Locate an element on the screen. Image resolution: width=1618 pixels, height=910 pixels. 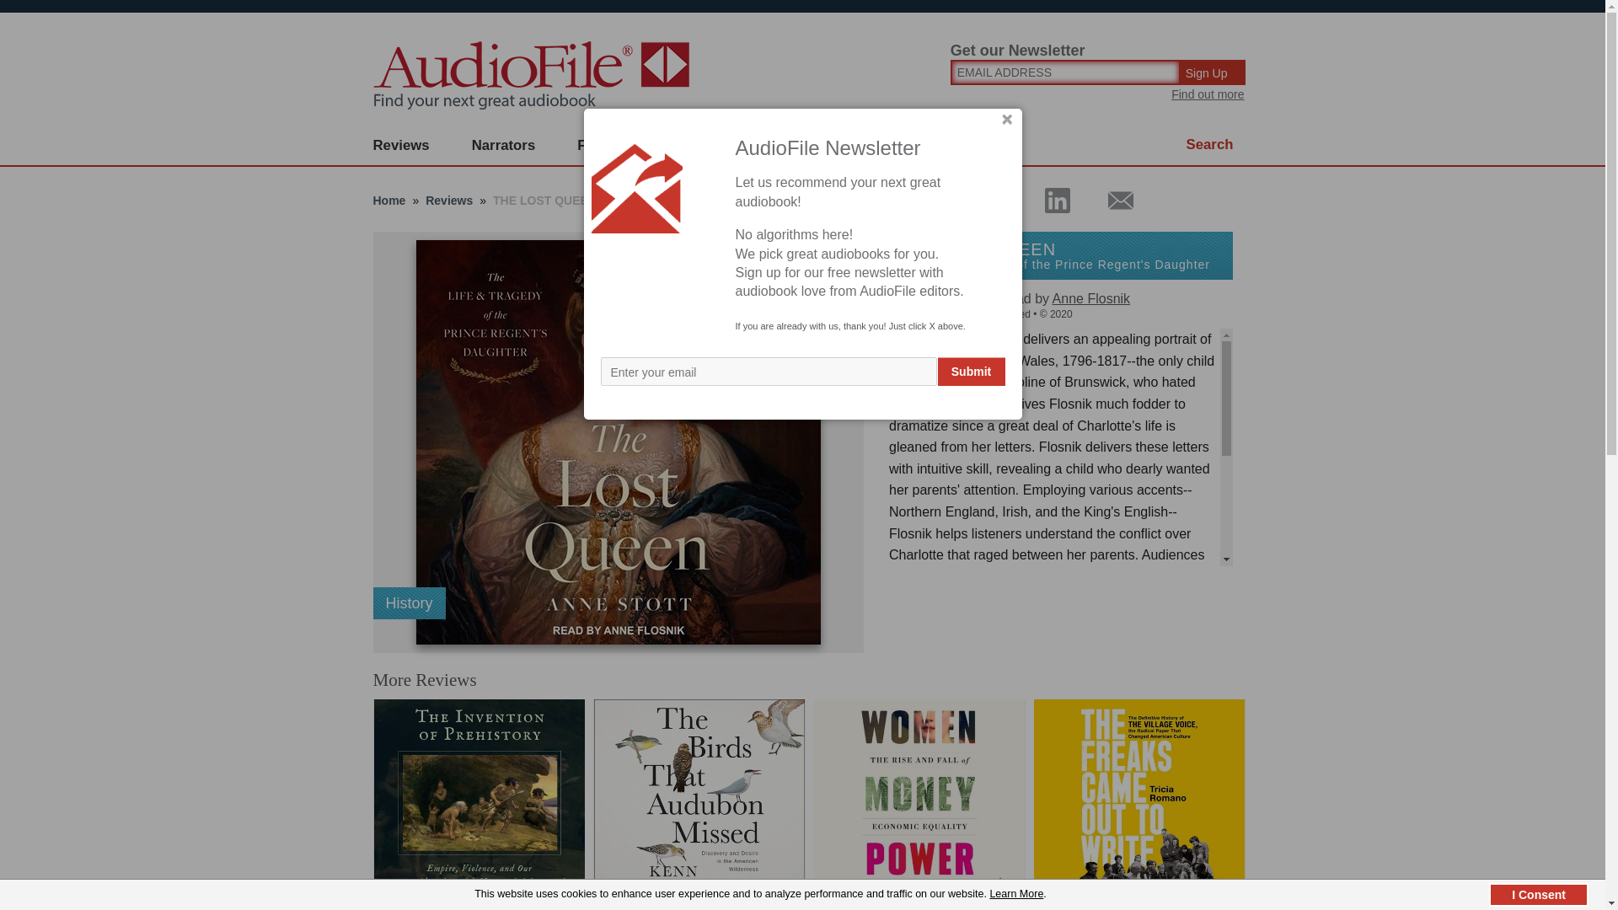
Narrators is located at coordinates (504, 146).